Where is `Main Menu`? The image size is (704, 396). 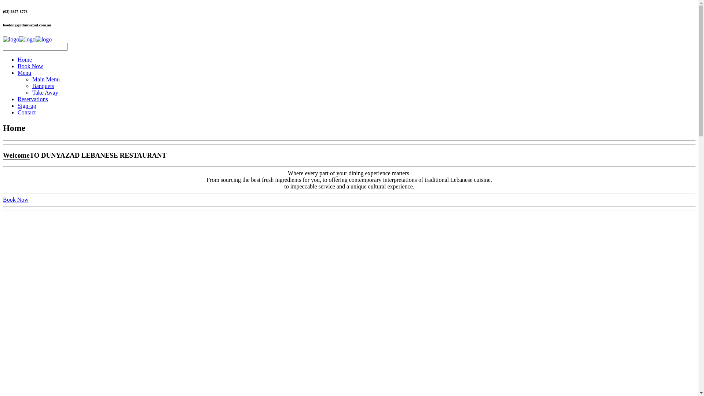 Main Menu is located at coordinates (46, 79).